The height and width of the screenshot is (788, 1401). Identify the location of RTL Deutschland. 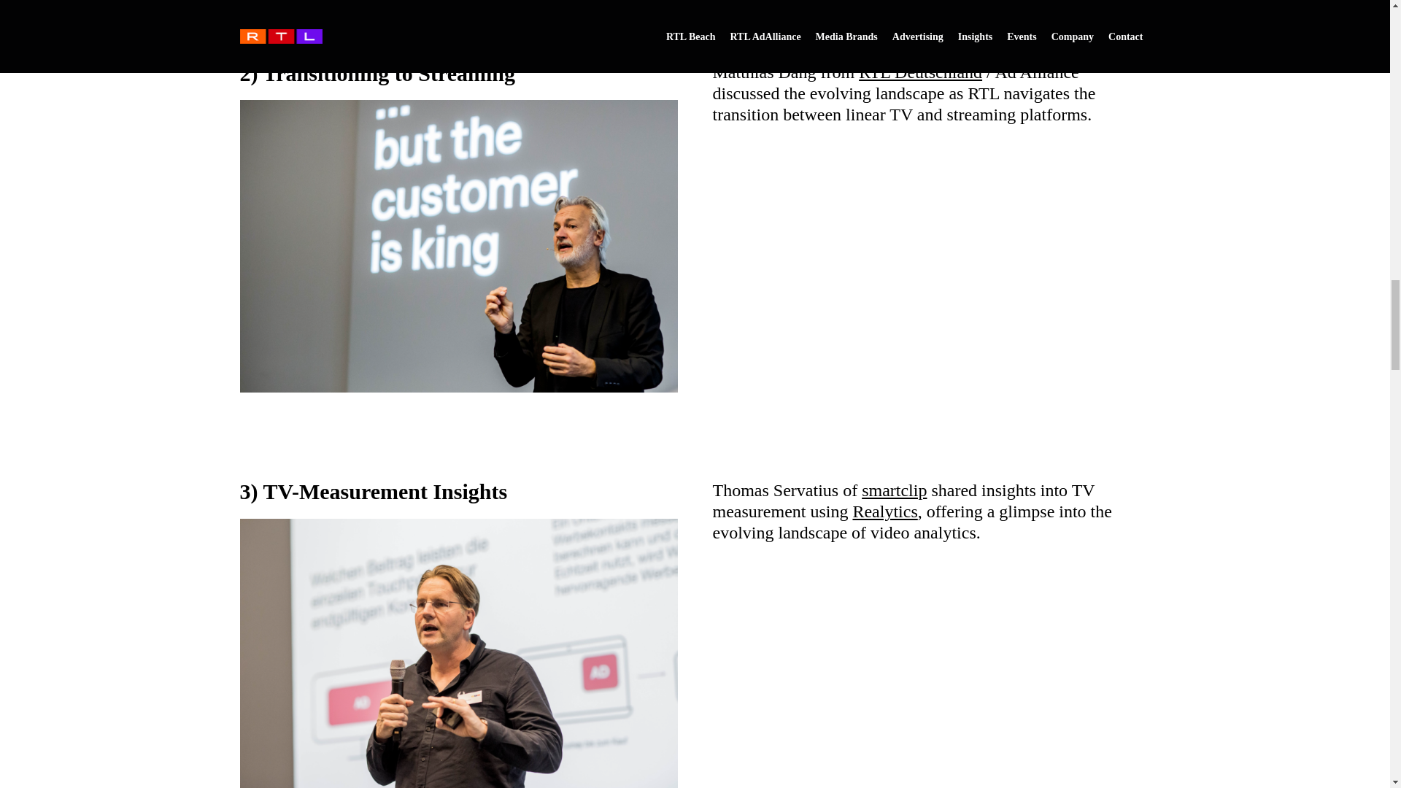
(919, 72).